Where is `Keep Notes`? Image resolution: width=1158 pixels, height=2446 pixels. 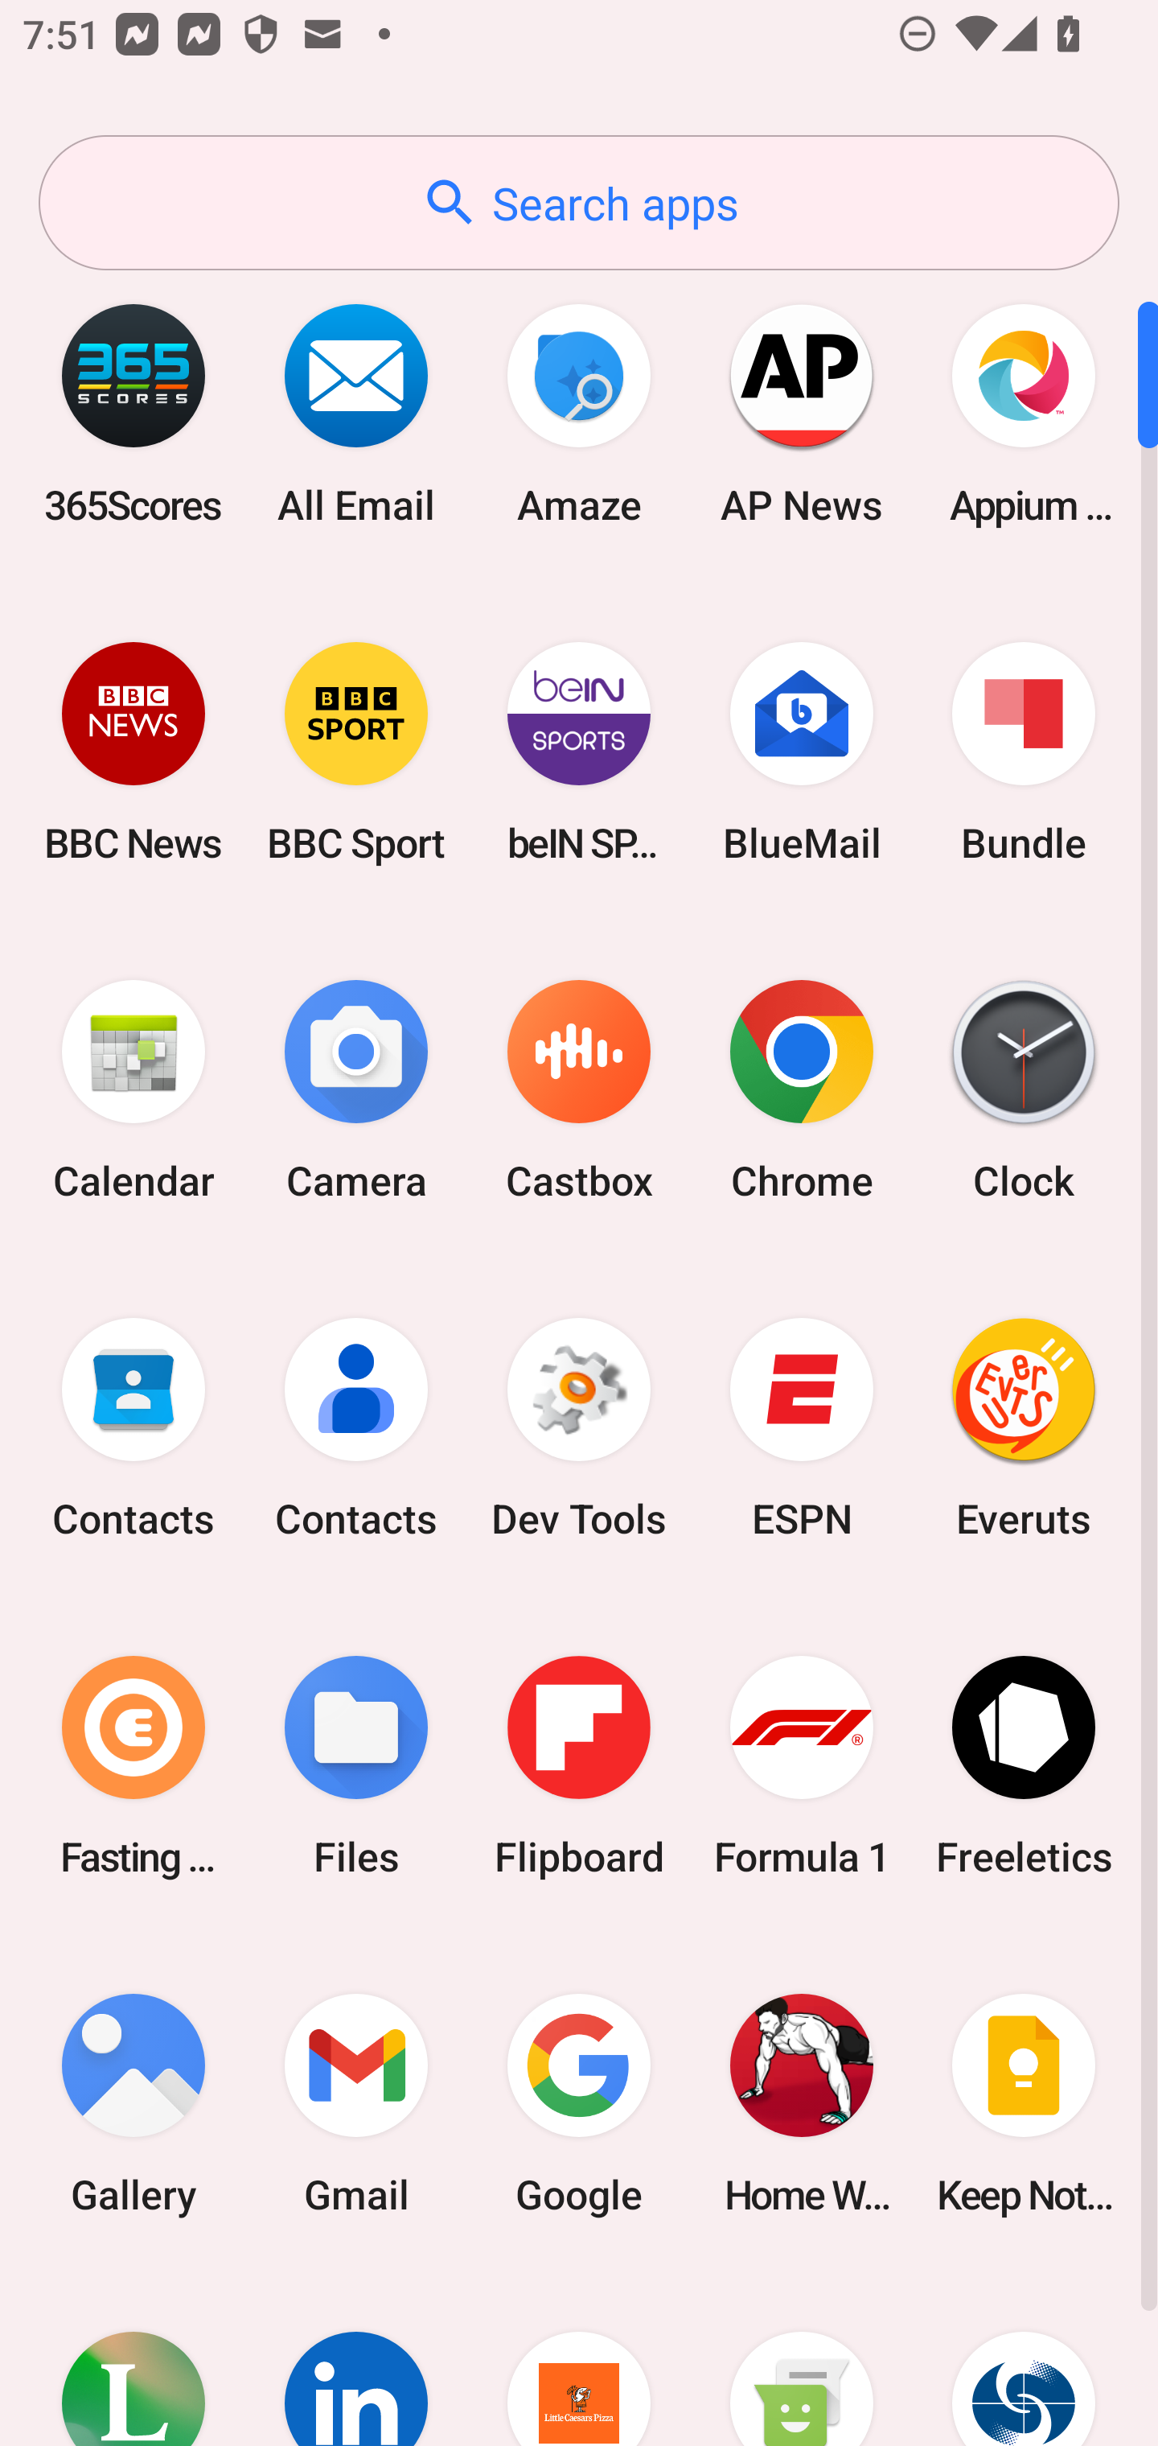 Keep Notes is located at coordinates (1024, 2103).